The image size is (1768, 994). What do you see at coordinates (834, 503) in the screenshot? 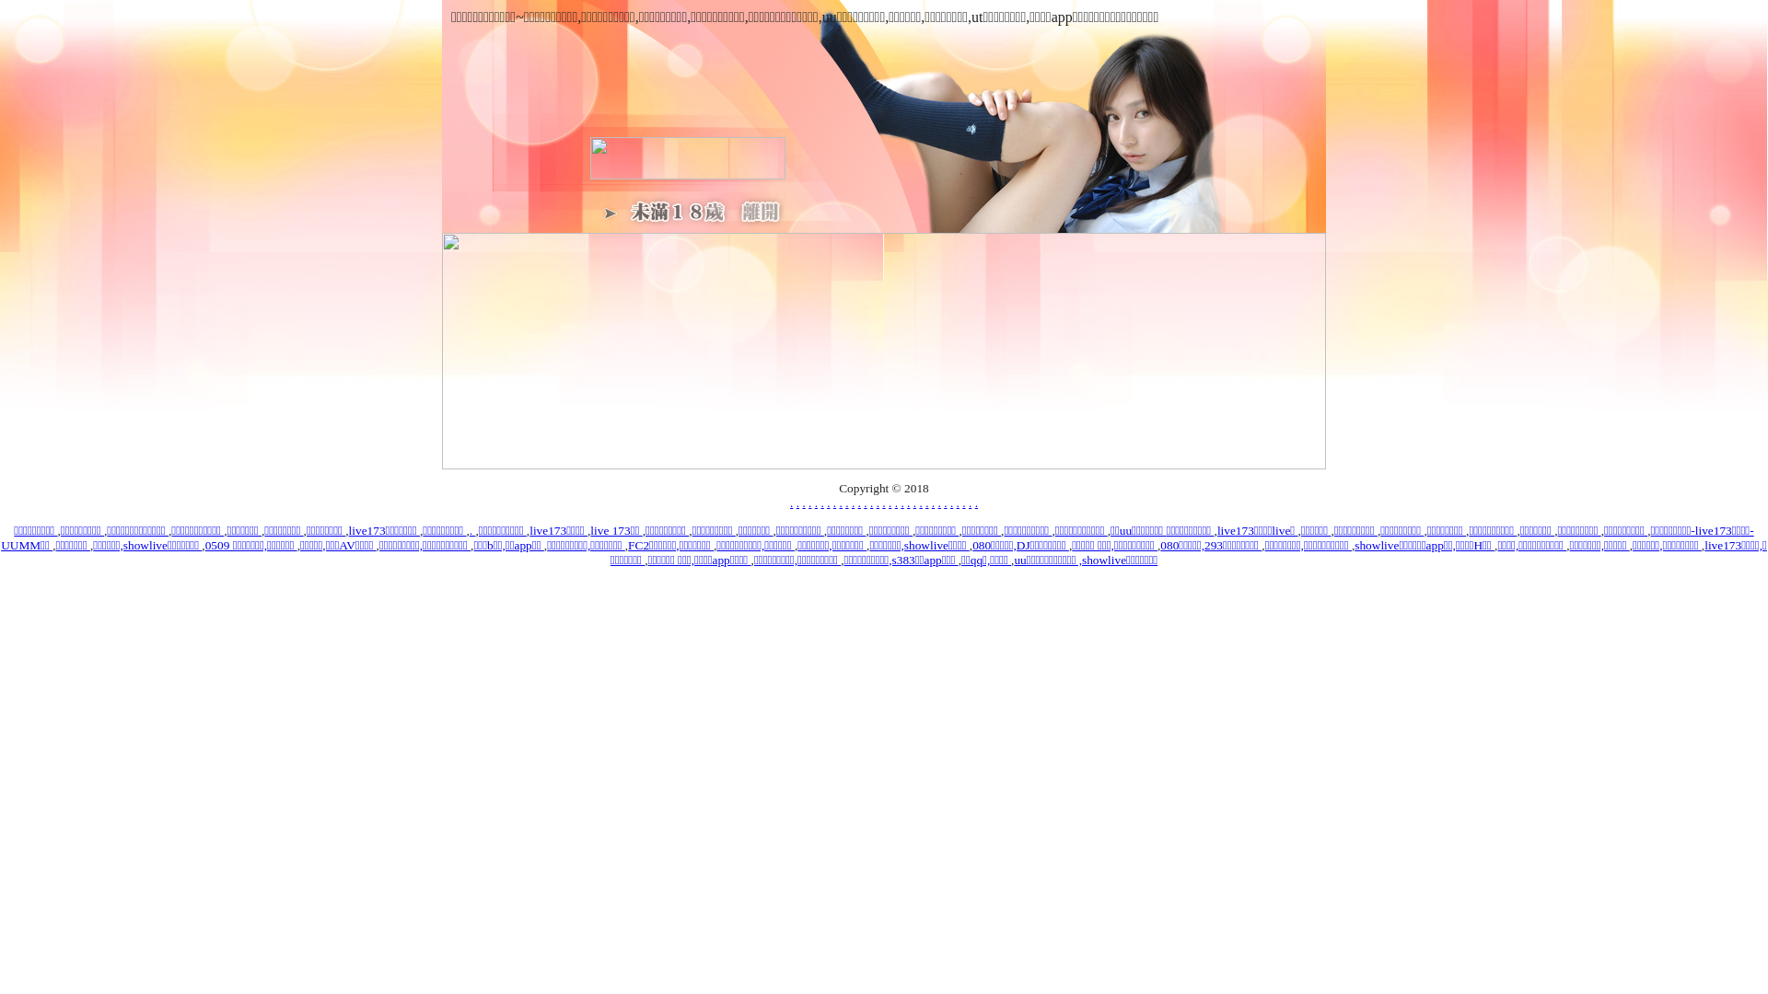
I see `.` at bounding box center [834, 503].